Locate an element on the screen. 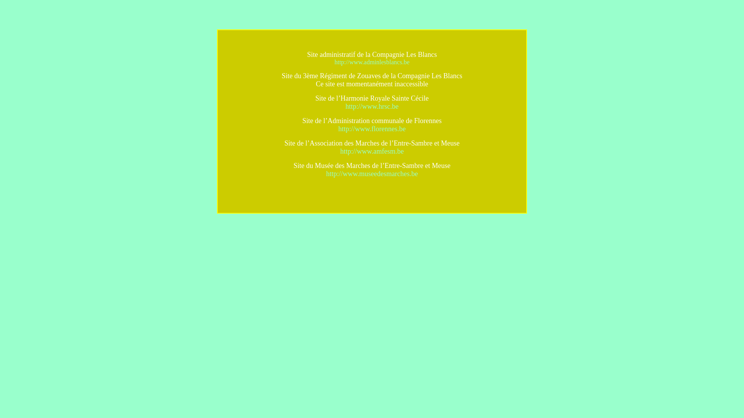 This screenshot has height=418, width=744. http://www.amfesm.be is located at coordinates (372, 151).